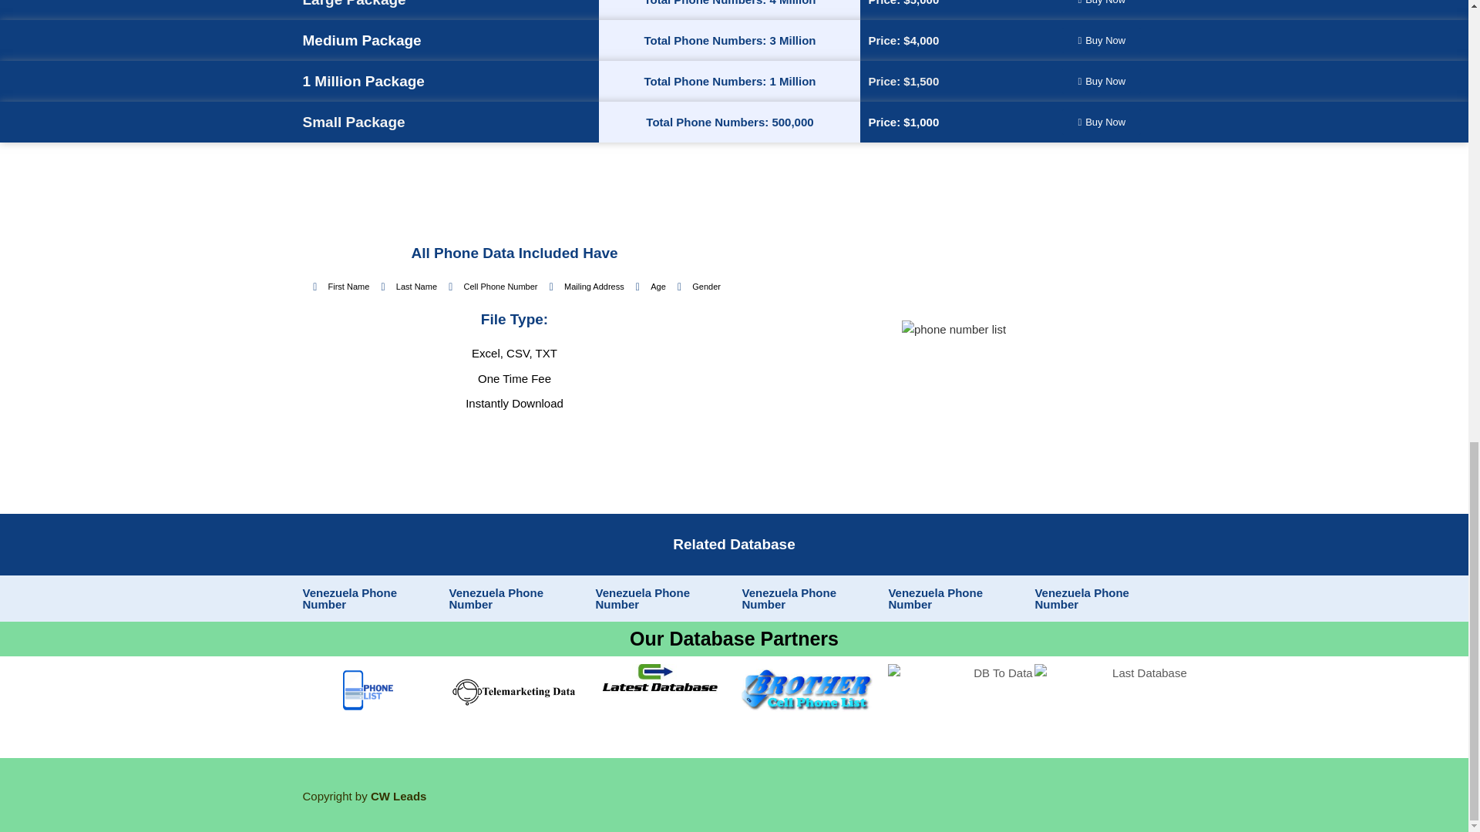 This screenshot has width=1480, height=832. I want to click on Buy Now, so click(1102, 122).